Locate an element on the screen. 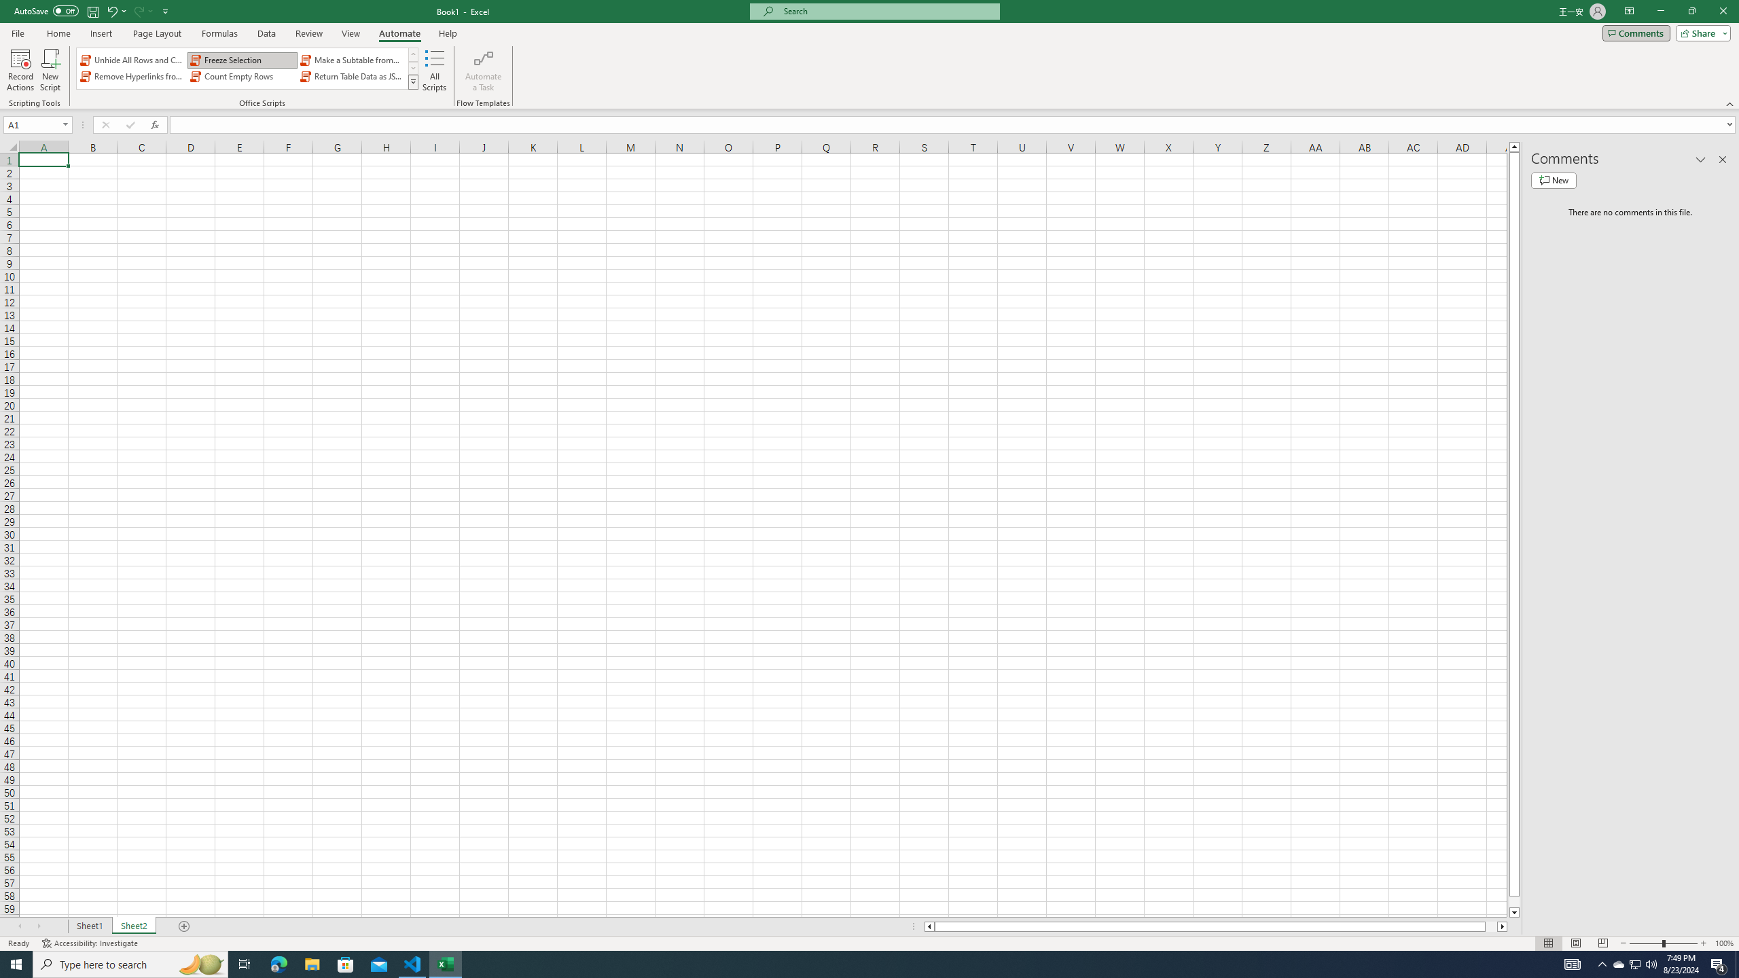 Image resolution: width=1739 pixels, height=978 pixels. Accessibility Checker Accessibility: Investigate is located at coordinates (91, 943).